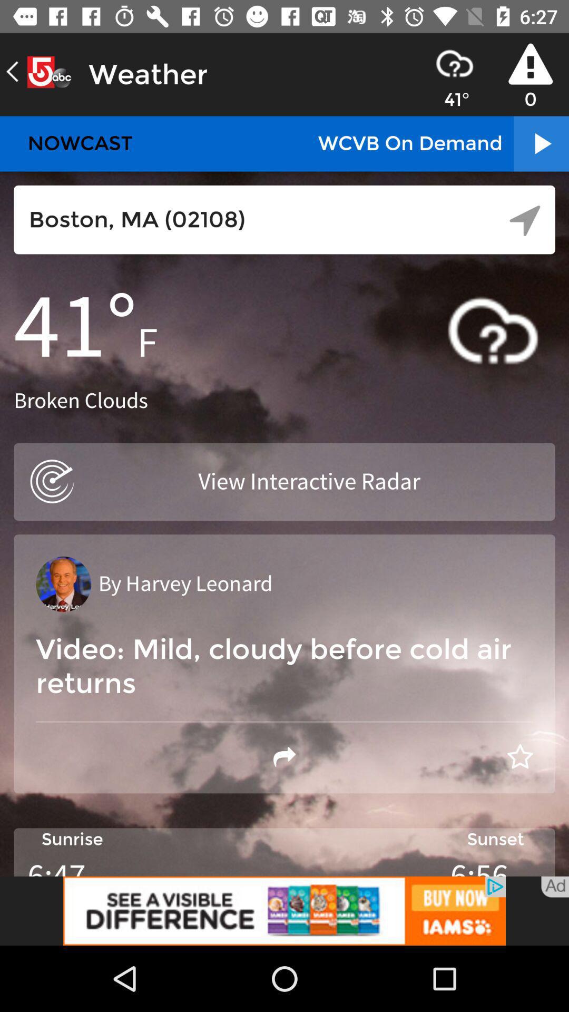 This screenshot has height=1012, width=569. What do you see at coordinates (555, 887) in the screenshot?
I see `click on ad` at bounding box center [555, 887].